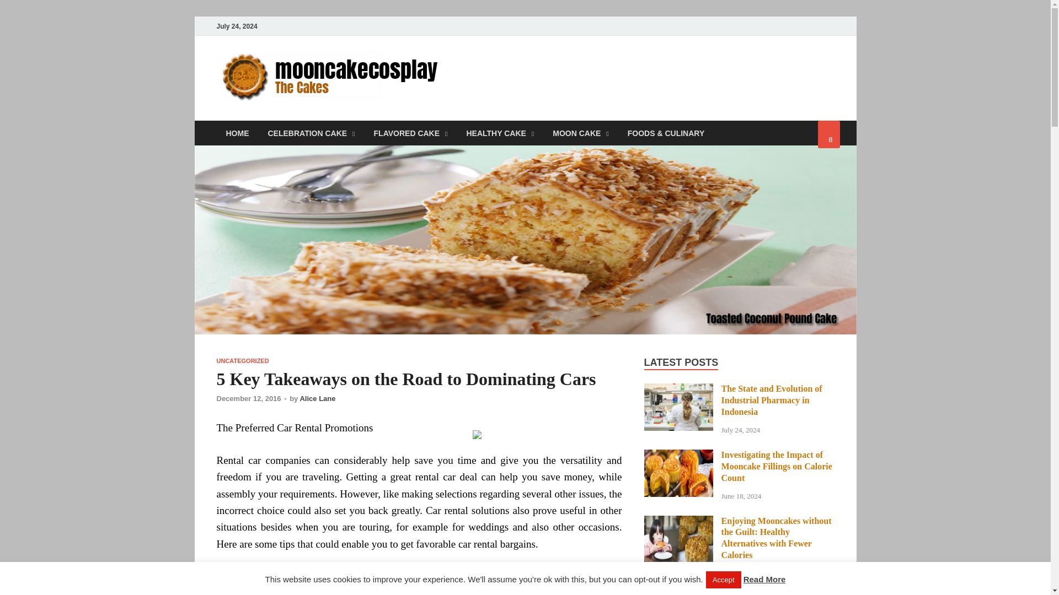 Image resolution: width=1059 pixels, height=595 pixels. Describe the element at coordinates (500, 133) in the screenshot. I see `HEALTHY CAKE` at that location.